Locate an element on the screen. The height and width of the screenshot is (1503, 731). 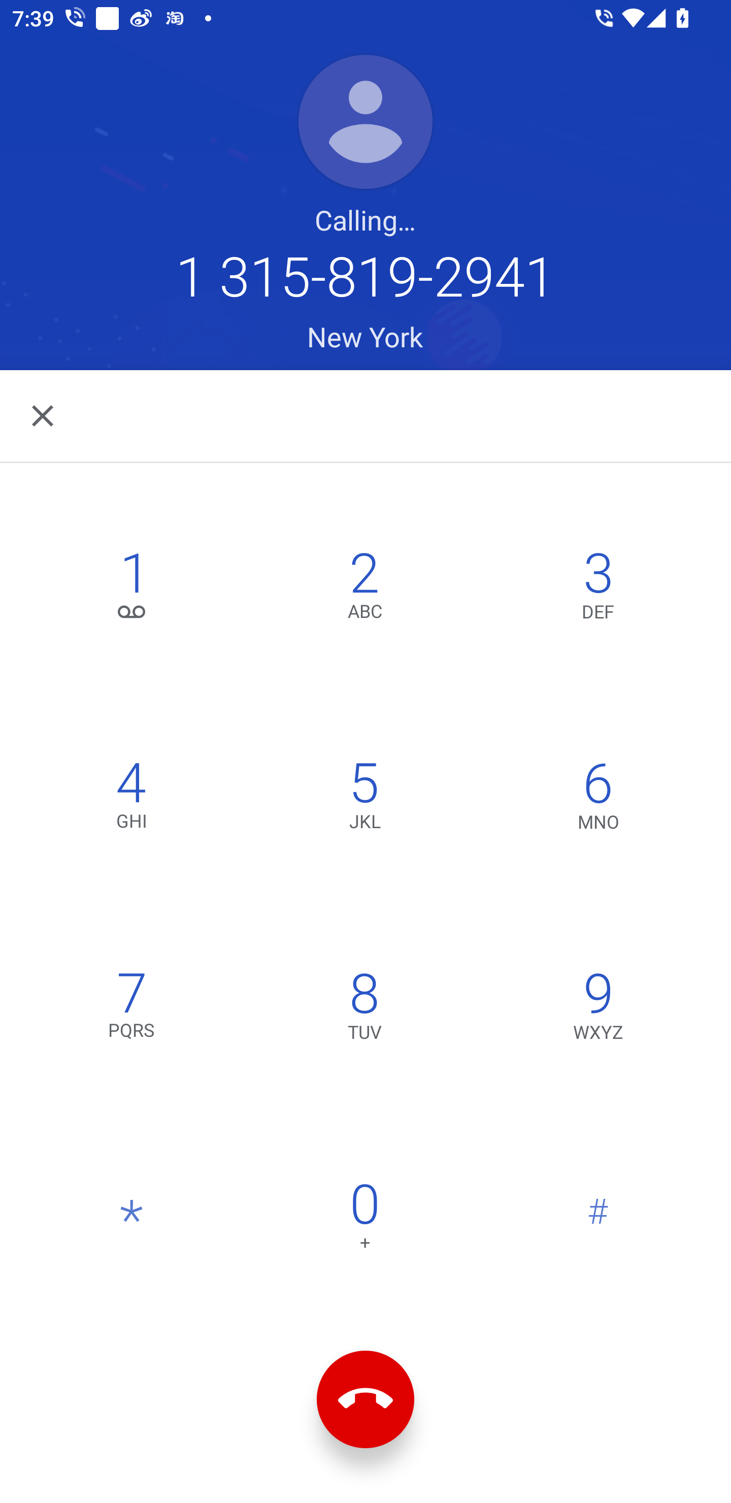
End call is located at coordinates (365, 1400).